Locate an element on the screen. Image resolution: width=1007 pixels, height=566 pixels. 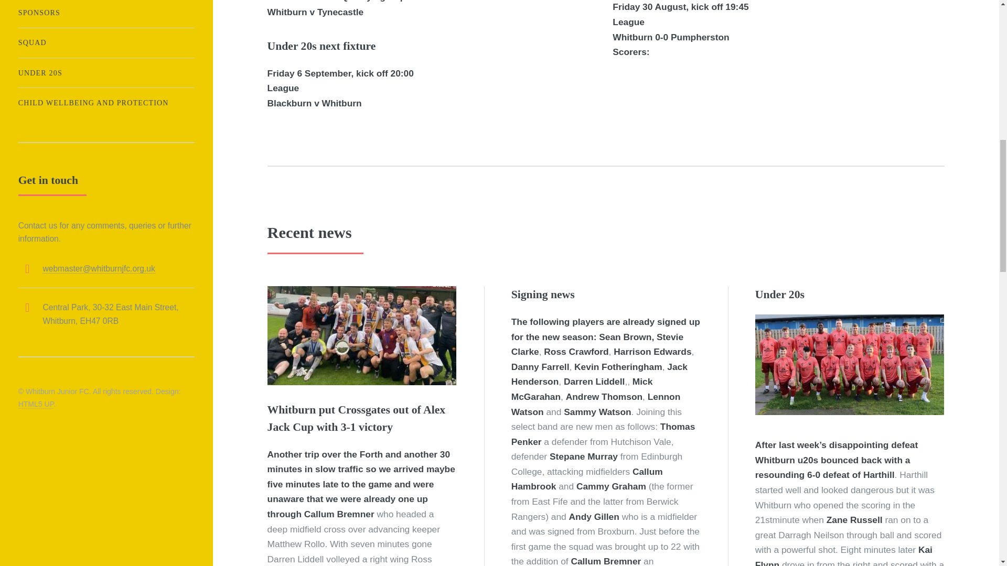
CHILD WELLBEING AND PROTECTION is located at coordinates (106, 103).